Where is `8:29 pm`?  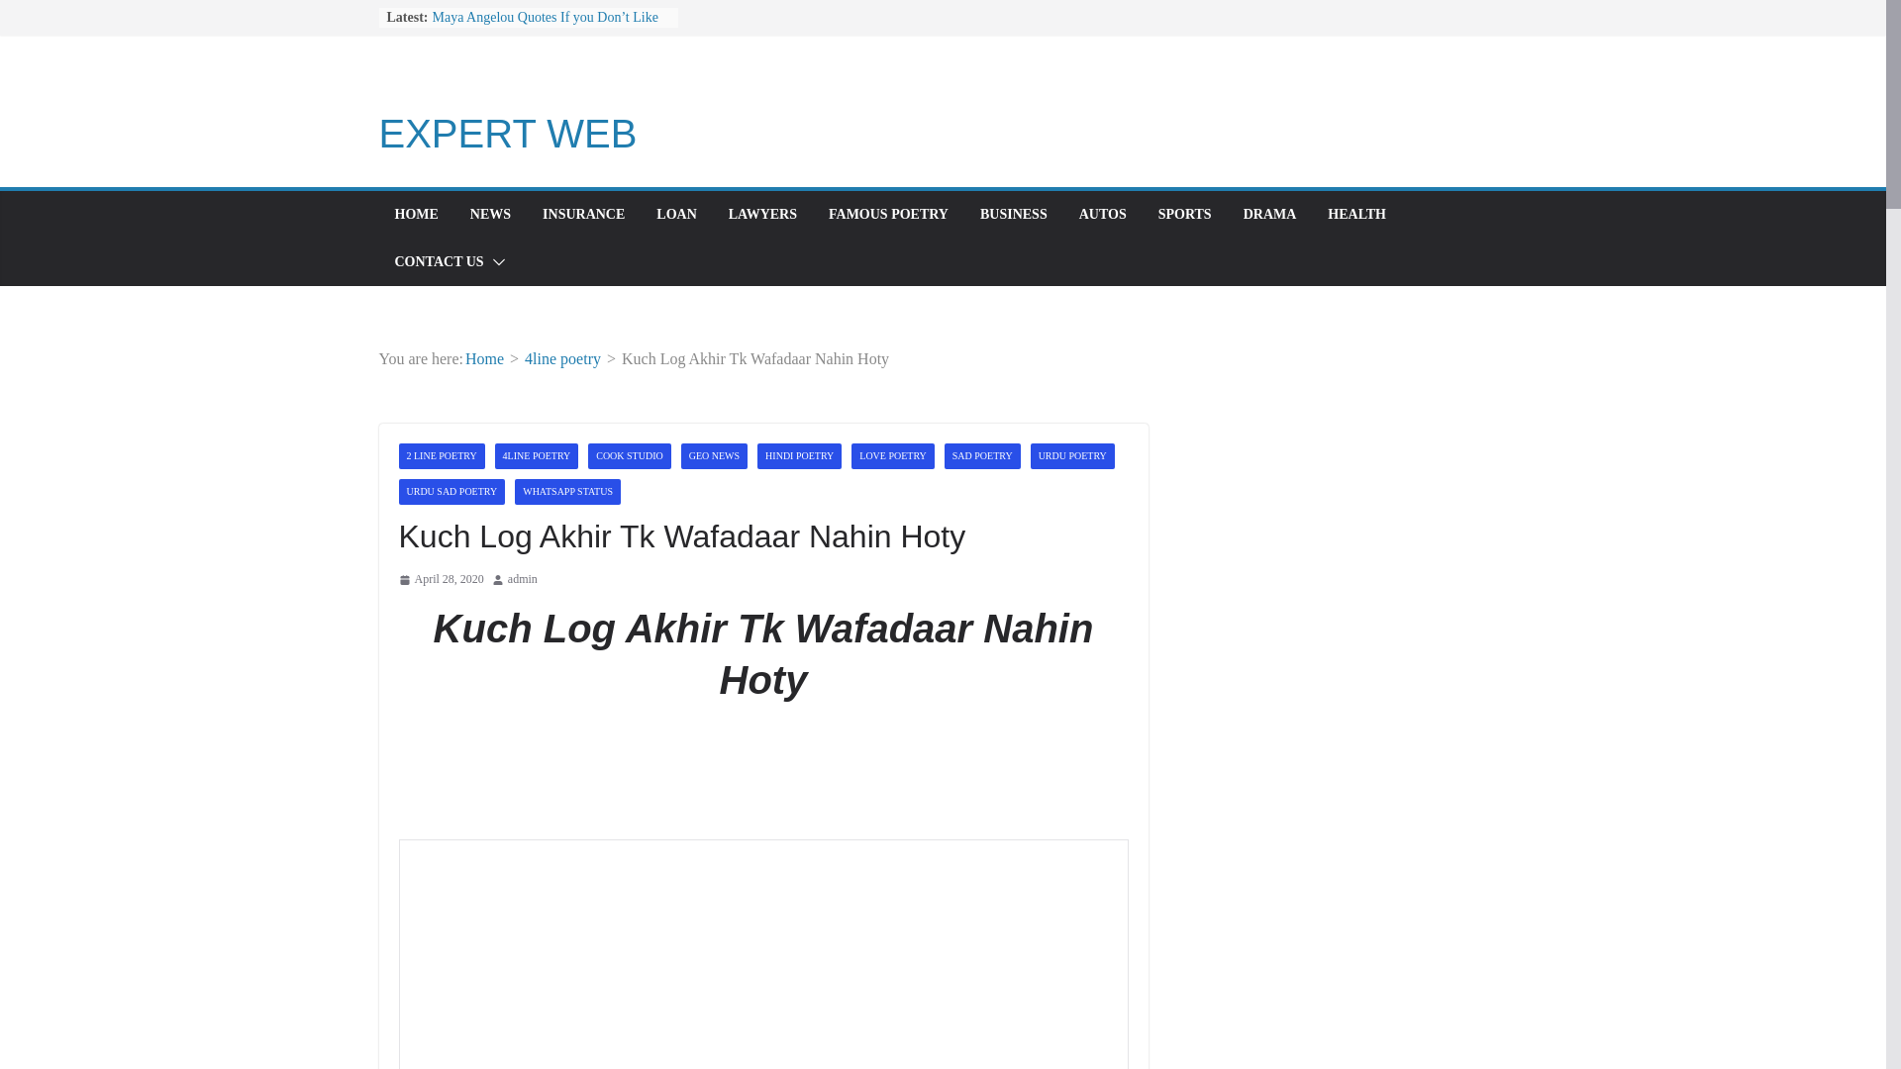
8:29 pm is located at coordinates (440, 580).